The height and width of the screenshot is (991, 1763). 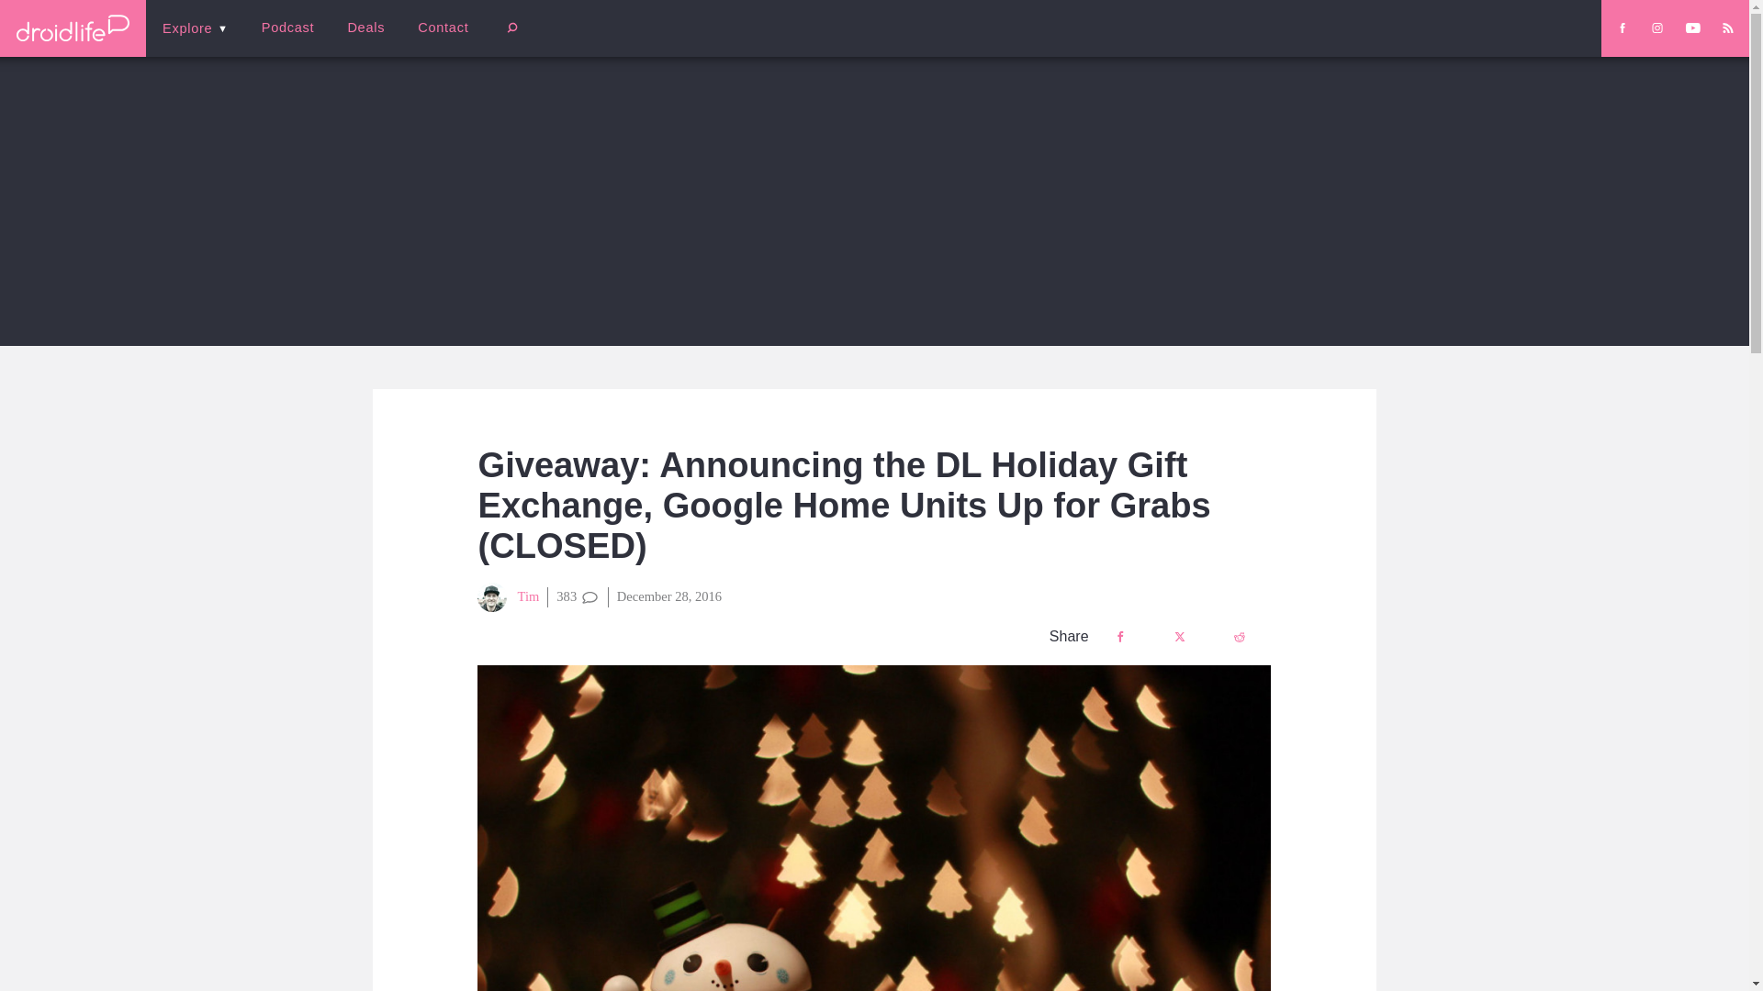 What do you see at coordinates (1693, 28) in the screenshot?
I see `Droid Life on YouTube` at bounding box center [1693, 28].